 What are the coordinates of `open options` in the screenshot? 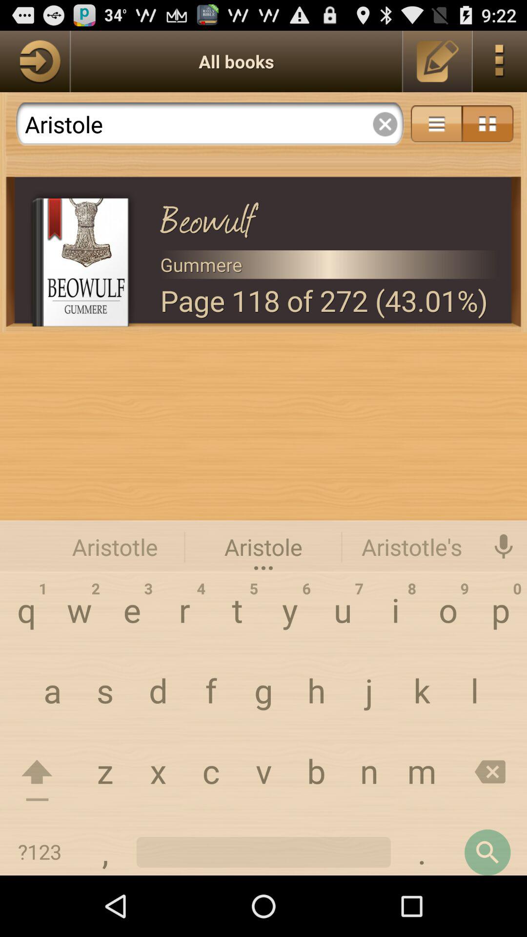 It's located at (500, 61).